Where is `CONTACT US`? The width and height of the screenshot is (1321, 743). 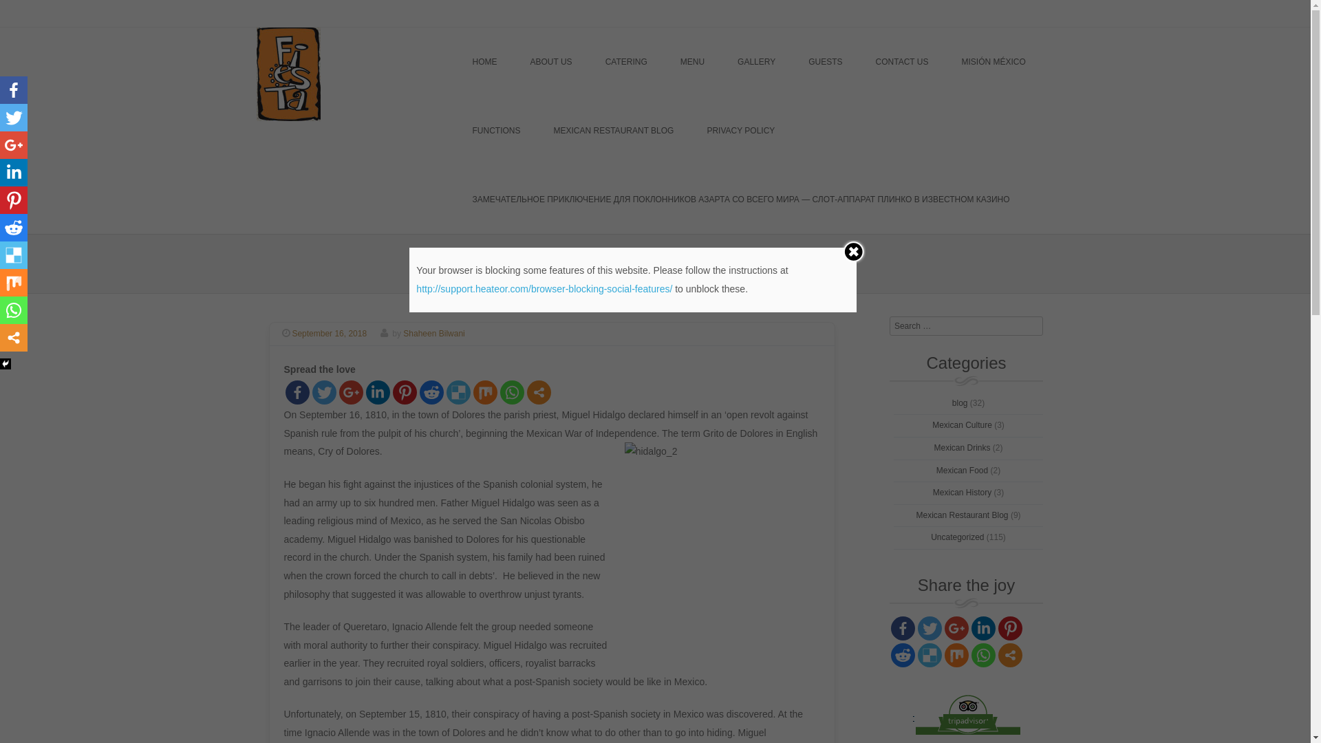 CONTACT US is located at coordinates (903, 62).